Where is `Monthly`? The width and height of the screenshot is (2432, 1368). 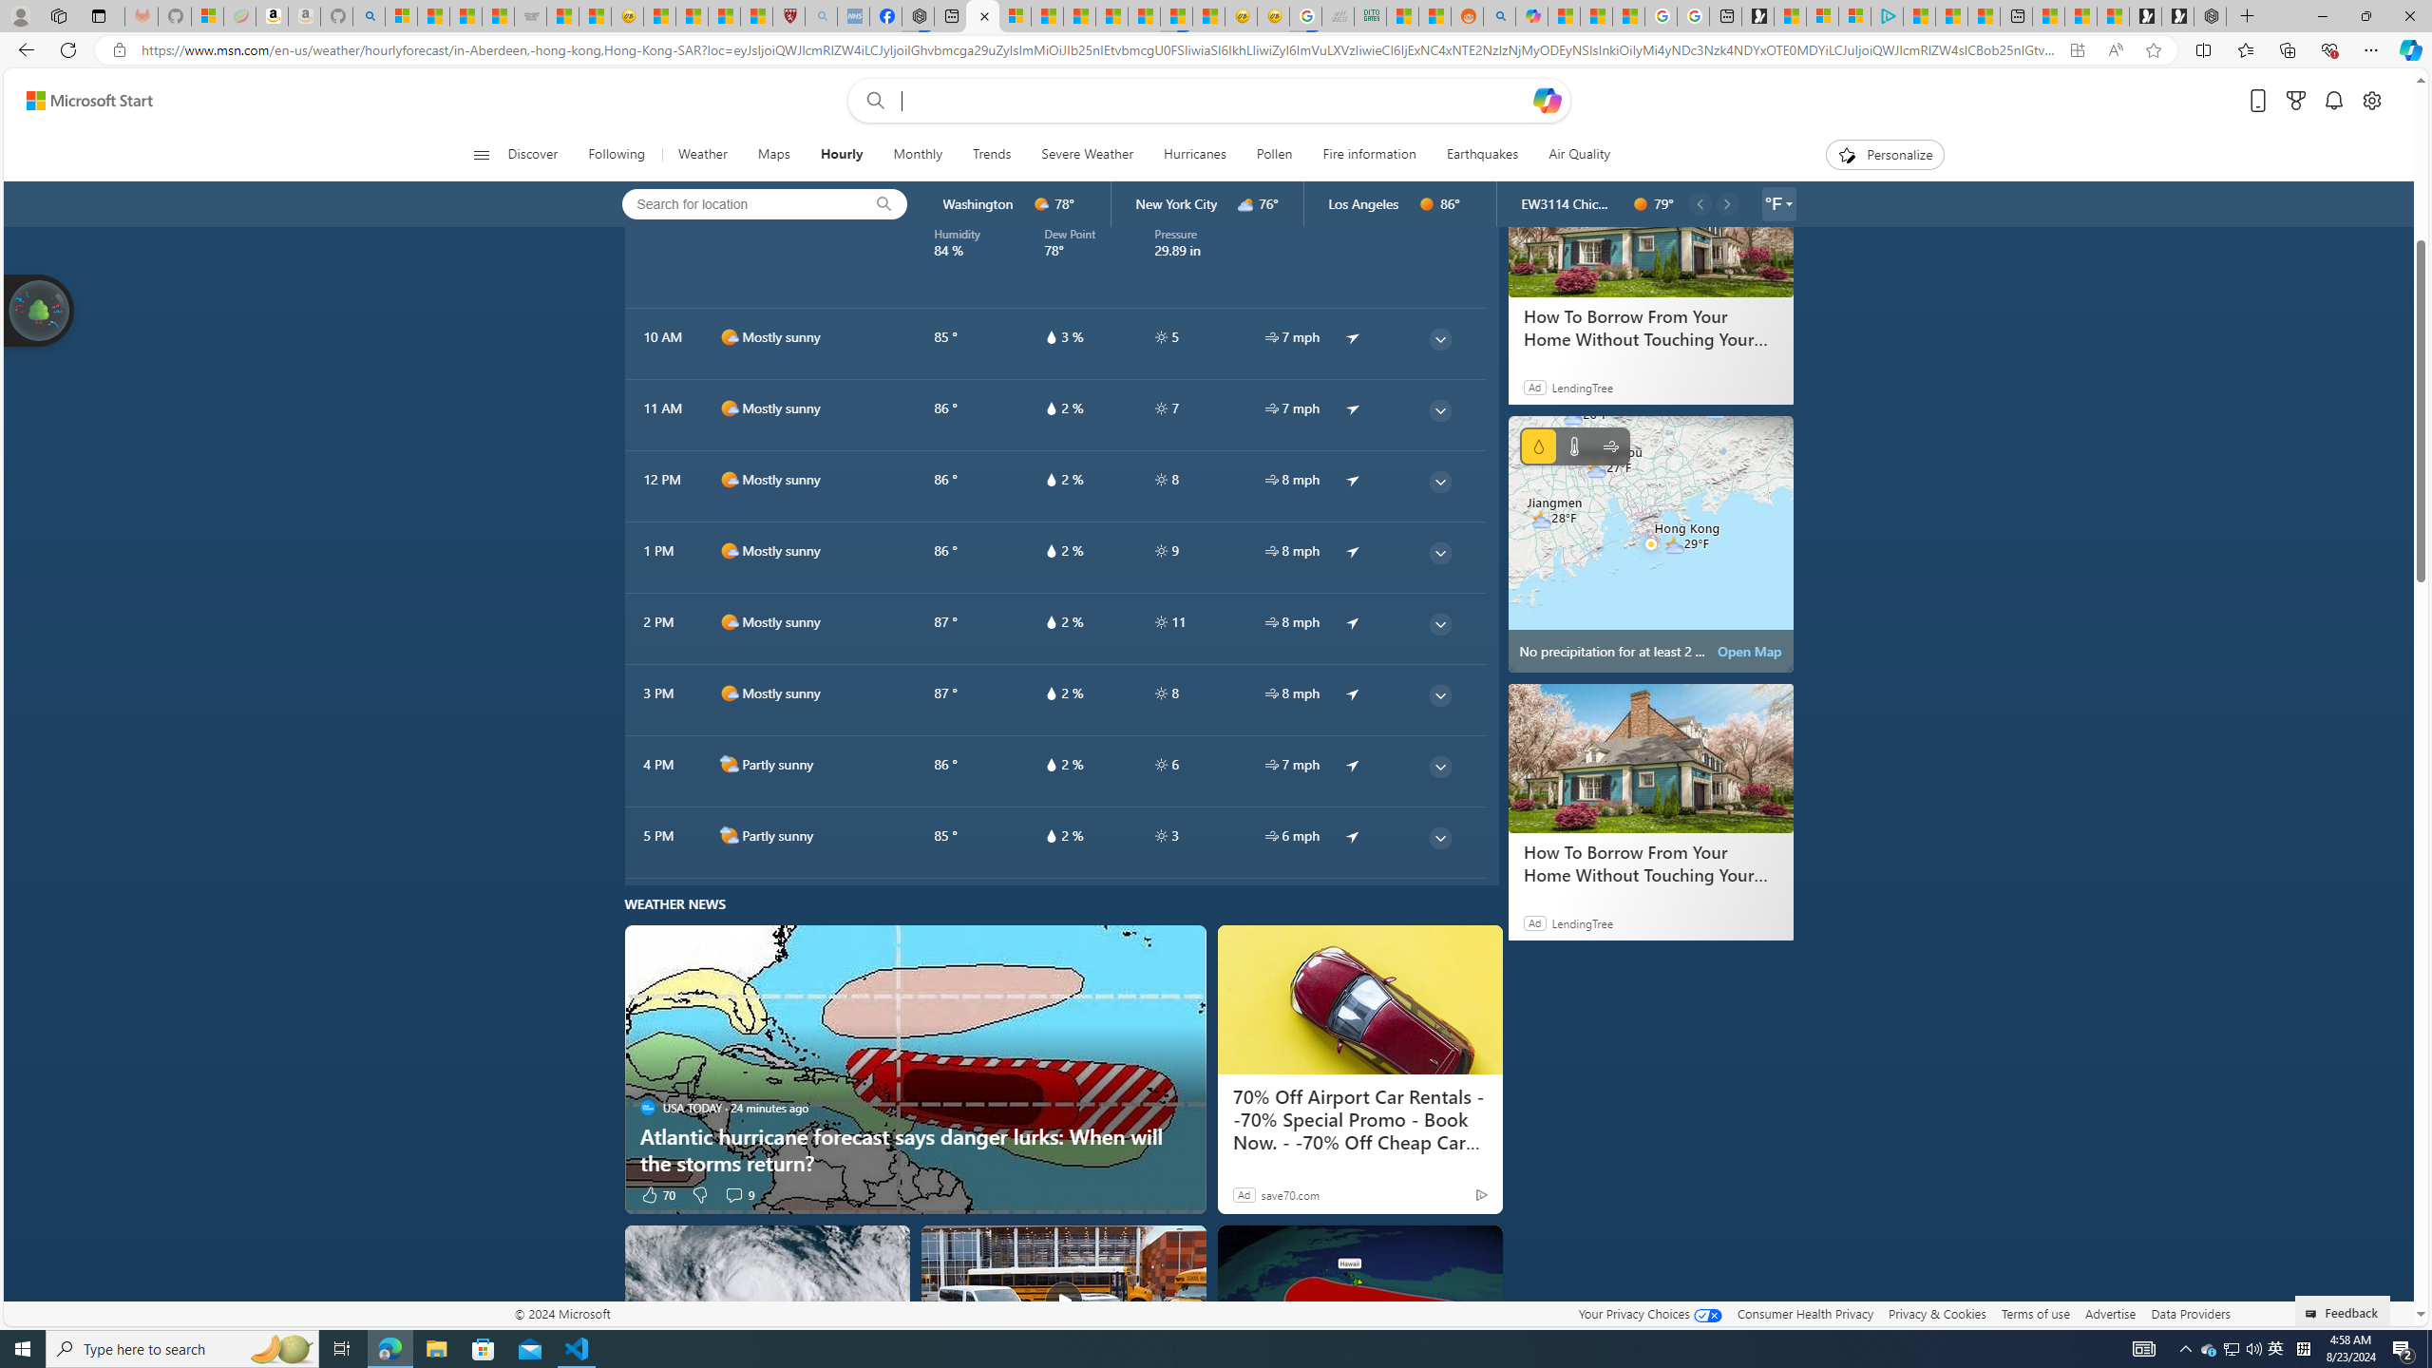
Monthly is located at coordinates (918, 155).